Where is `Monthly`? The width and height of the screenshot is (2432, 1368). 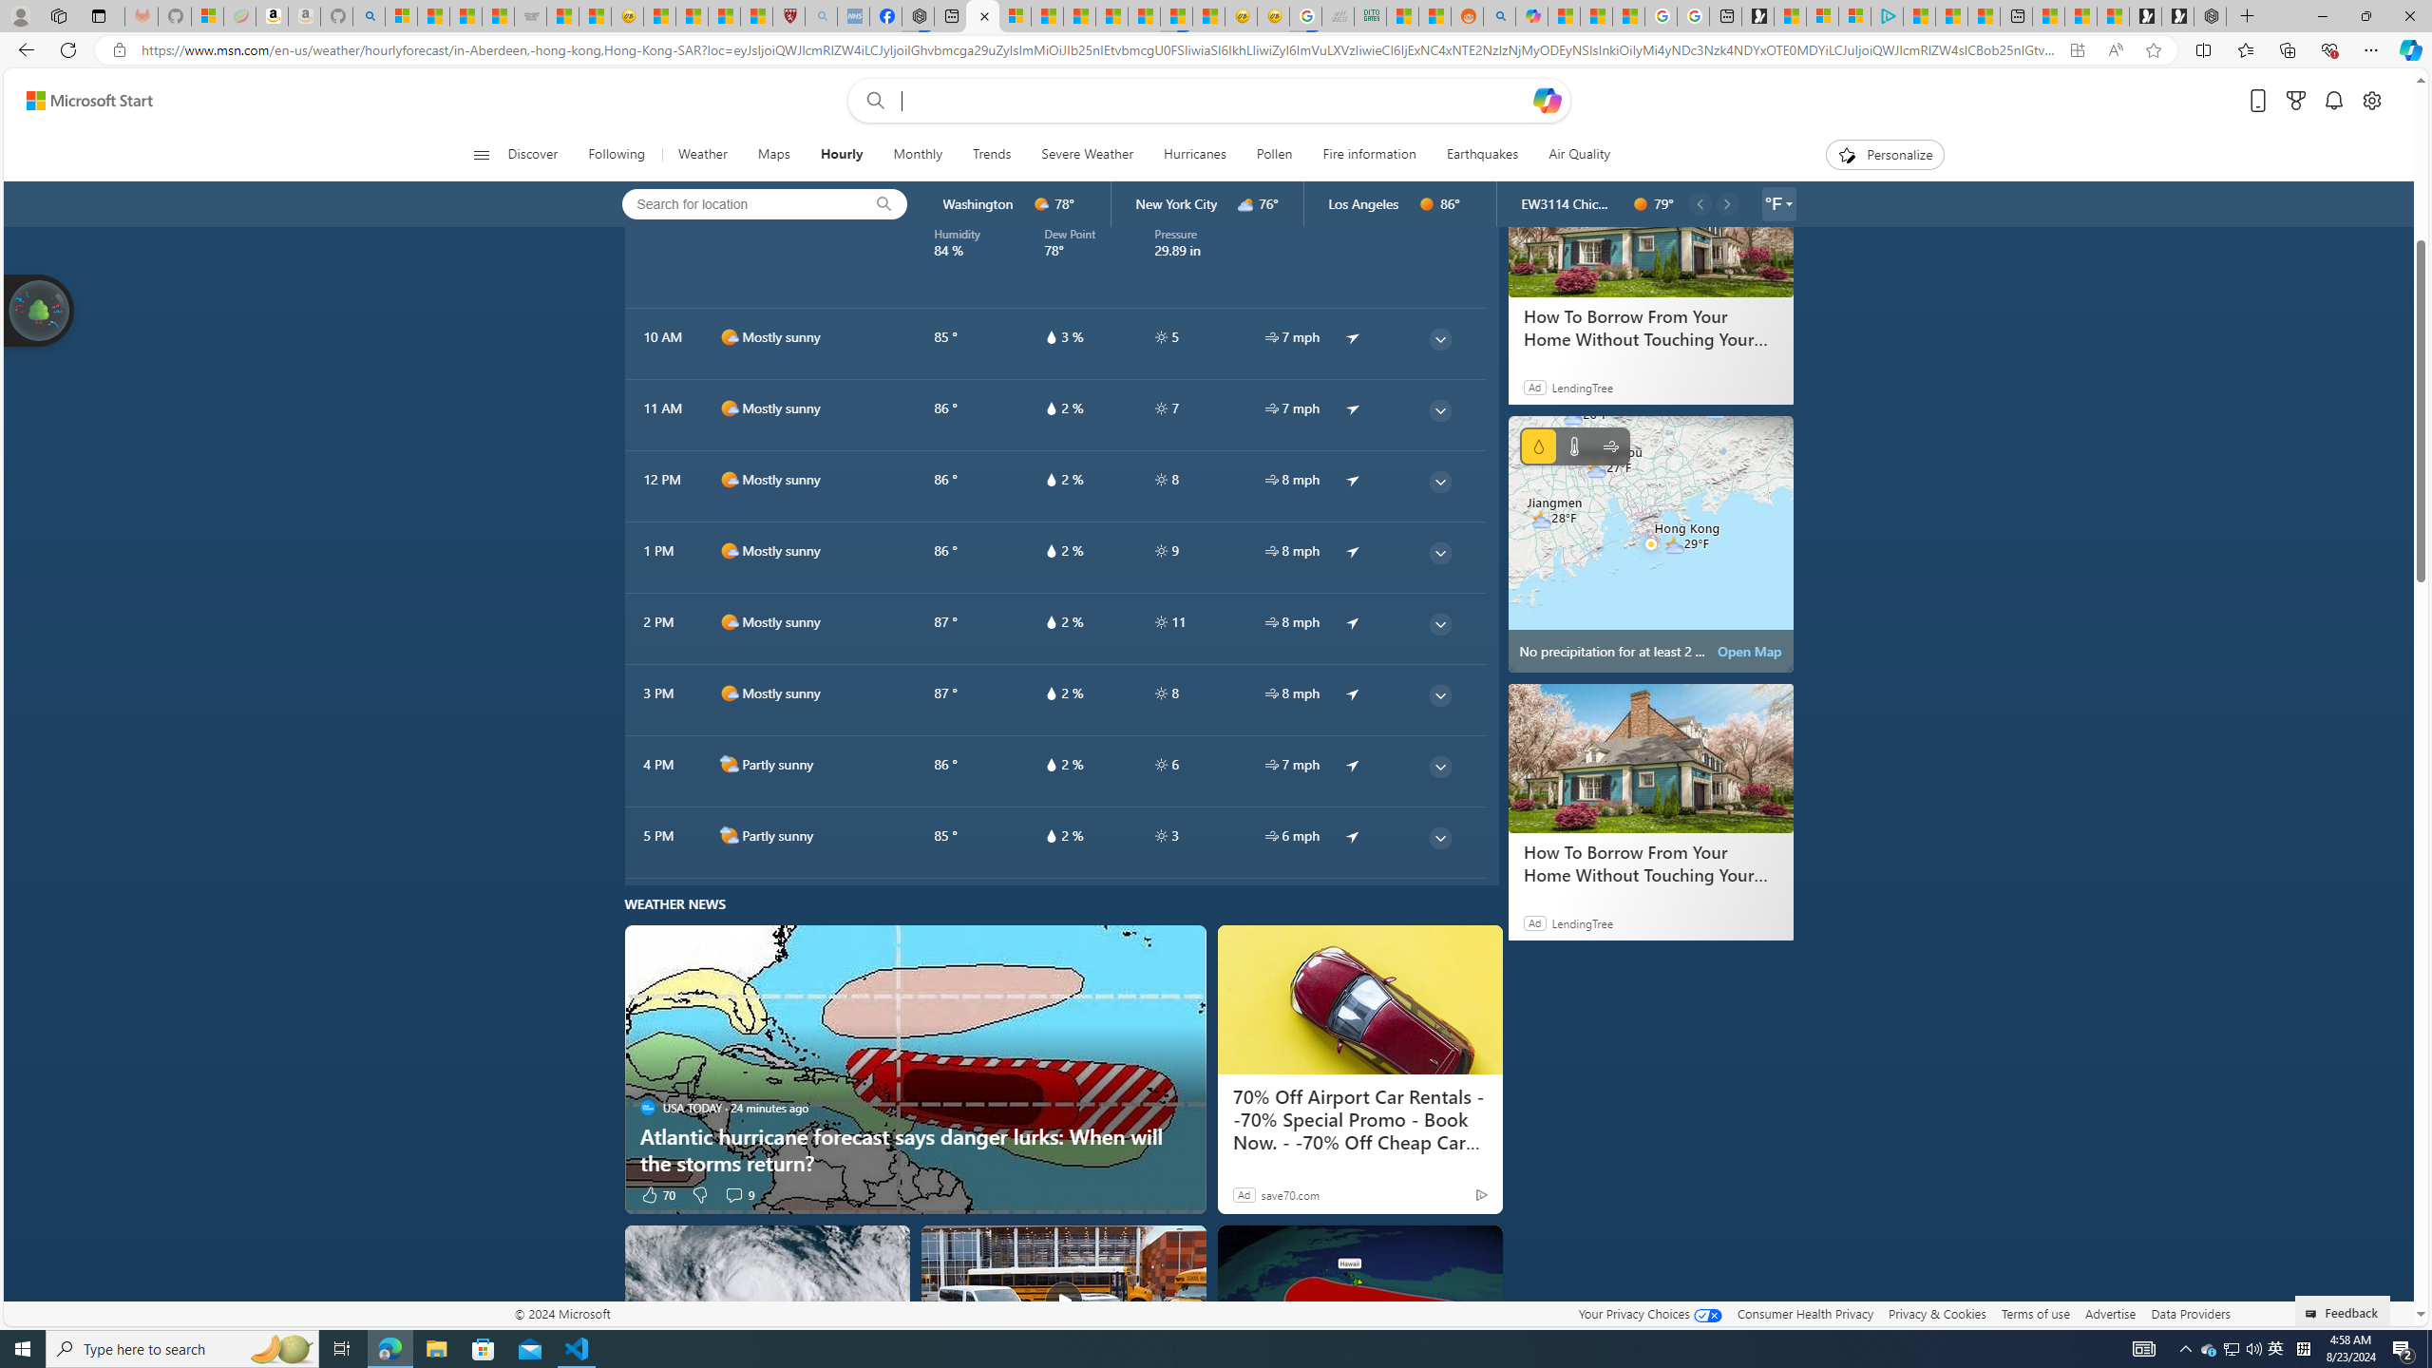
Monthly is located at coordinates (918, 155).